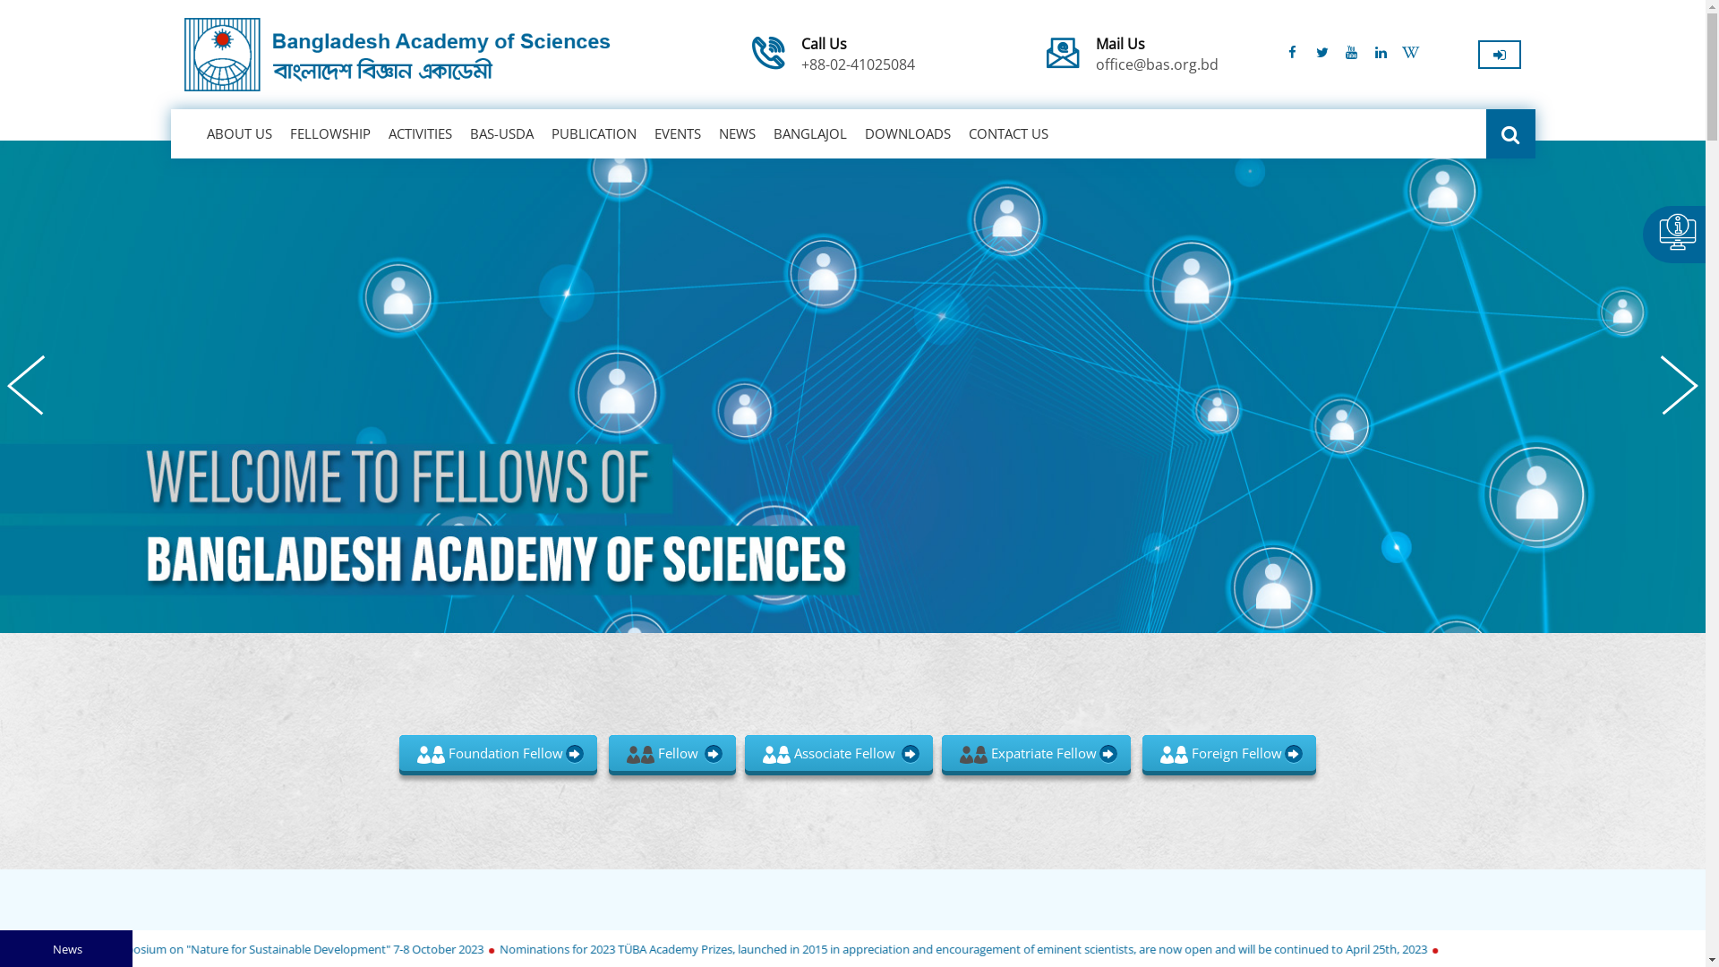 The image size is (1719, 967). Describe the element at coordinates (1008, 134) in the screenshot. I see `CONTACT US` at that location.